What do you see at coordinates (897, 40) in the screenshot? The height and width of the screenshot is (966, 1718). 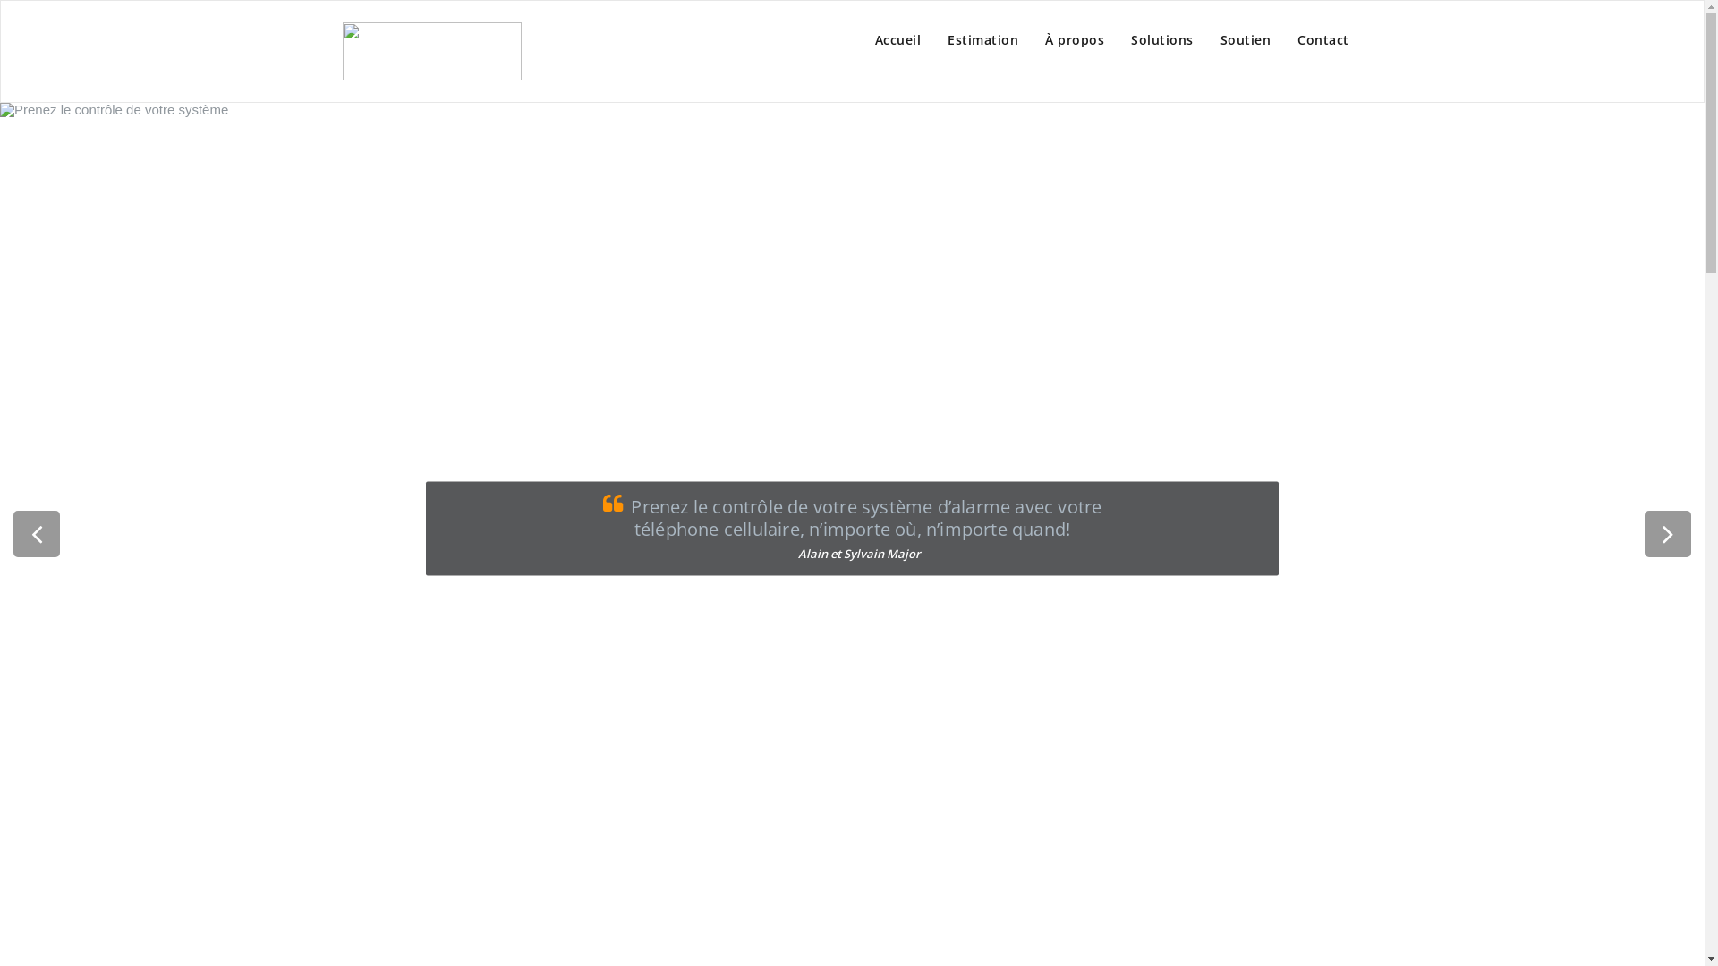 I see `Accueil` at bounding box center [897, 40].